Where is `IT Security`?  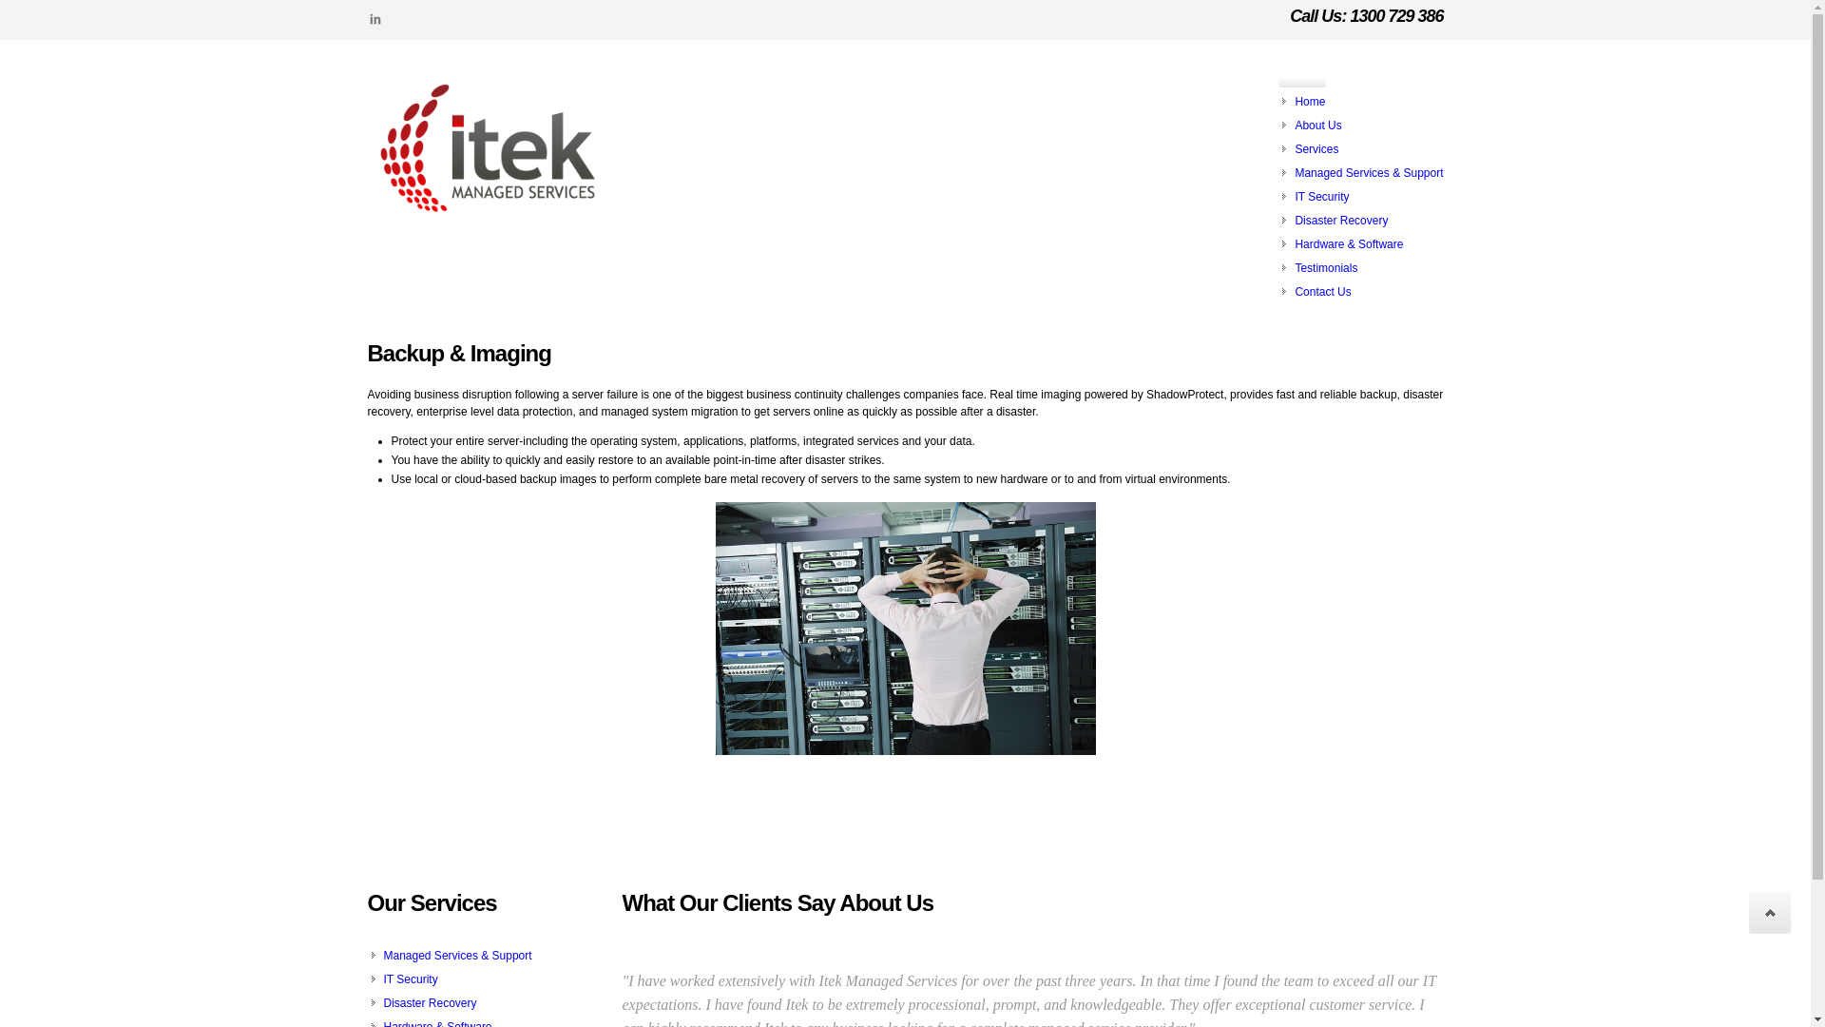
IT Security is located at coordinates (411, 979).